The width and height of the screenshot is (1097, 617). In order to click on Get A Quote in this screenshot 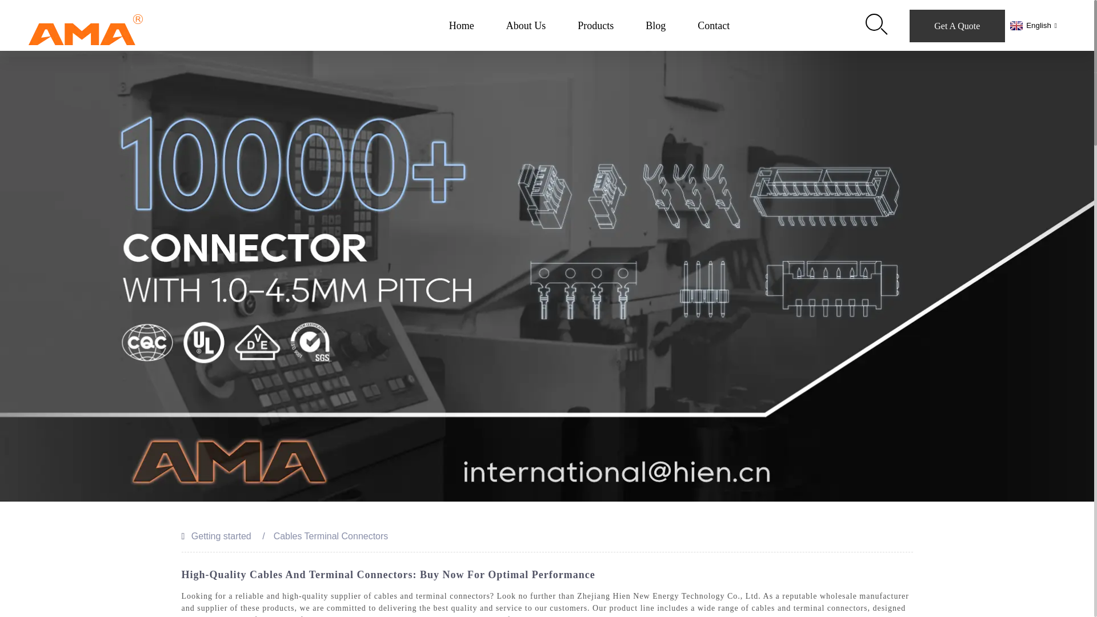, I will do `click(956, 25)`.